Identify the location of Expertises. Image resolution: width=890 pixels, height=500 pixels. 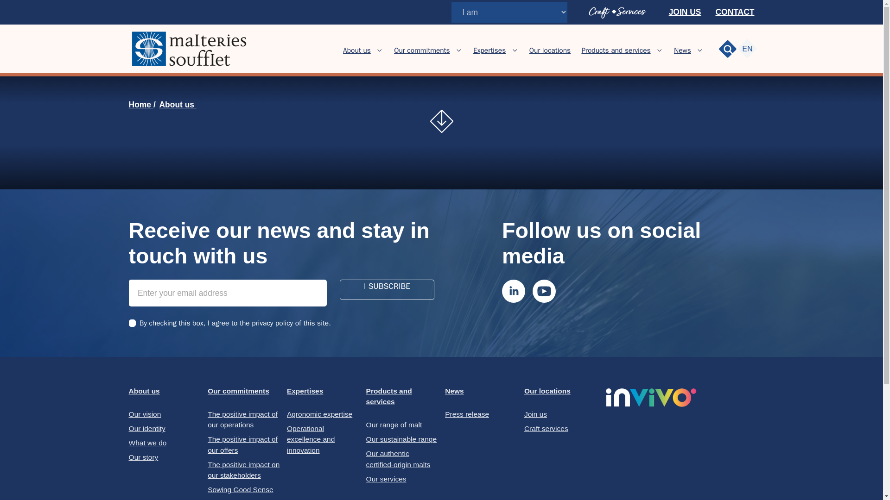
(489, 50).